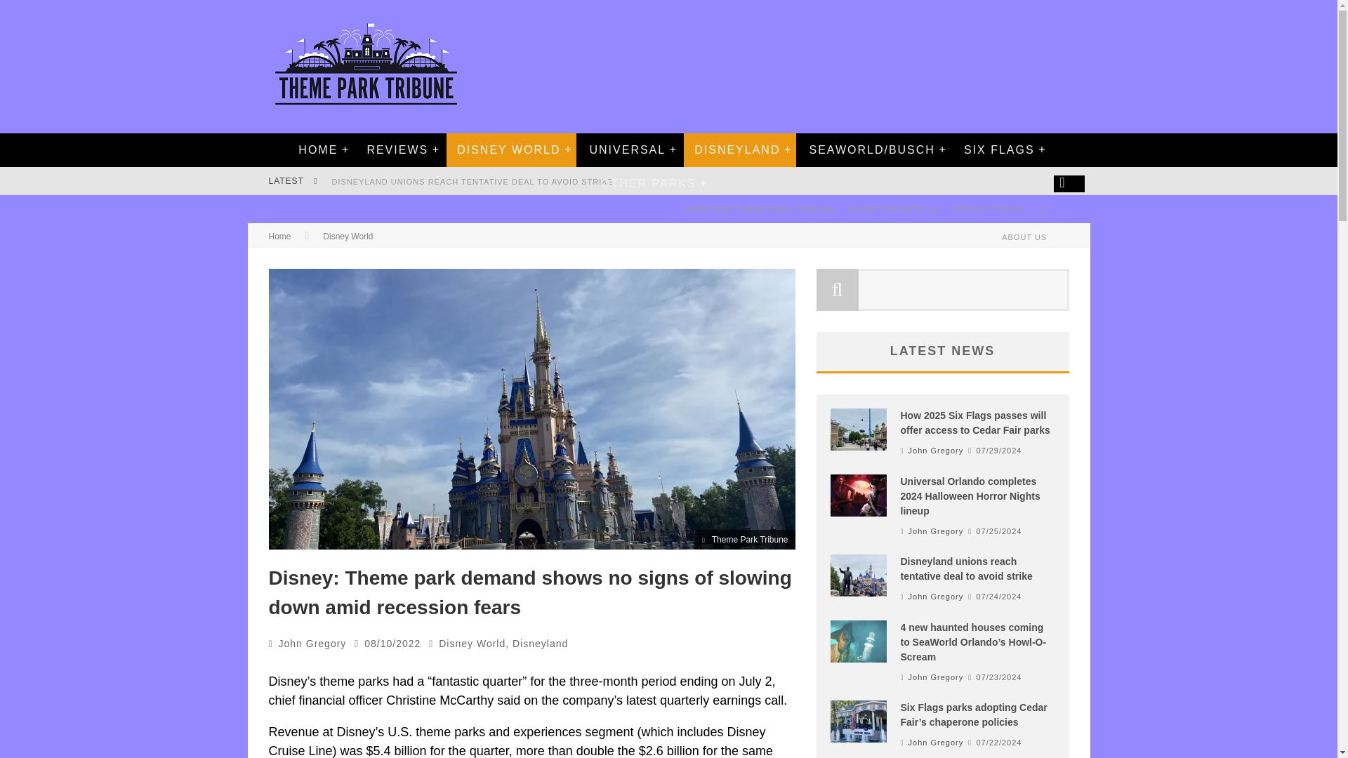 The image size is (1348, 758). Describe the element at coordinates (472, 181) in the screenshot. I see `DISNEYLAND UNIONS REACH TENTATIVE DEAL TO AVOID STRIKE` at that location.